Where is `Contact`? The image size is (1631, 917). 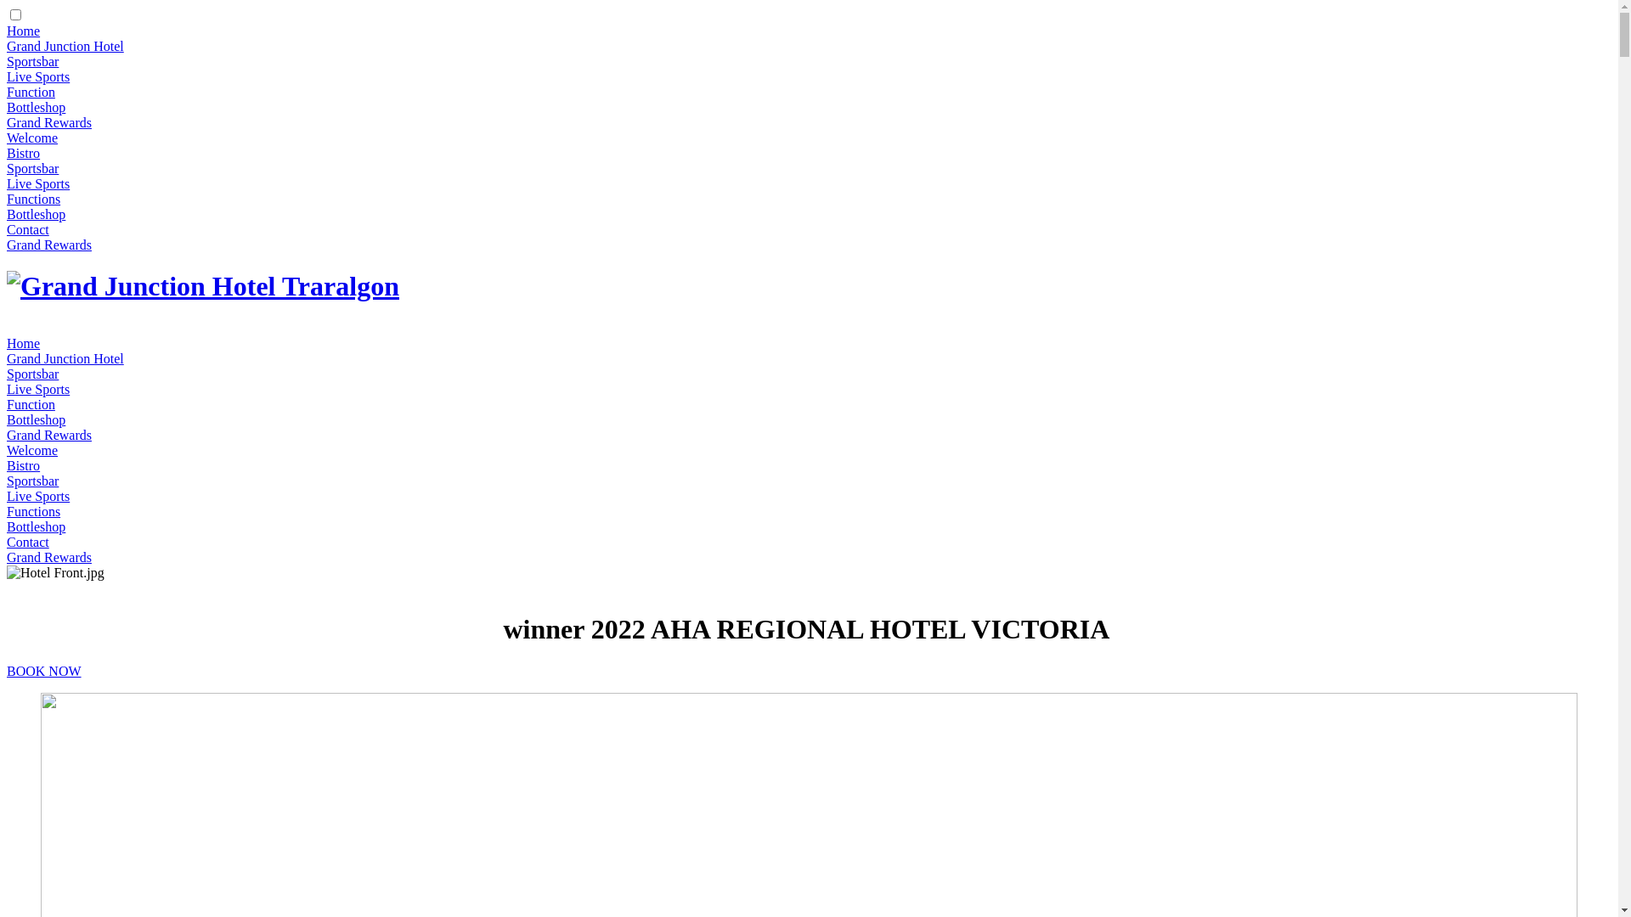 Contact is located at coordinates (28, 229).